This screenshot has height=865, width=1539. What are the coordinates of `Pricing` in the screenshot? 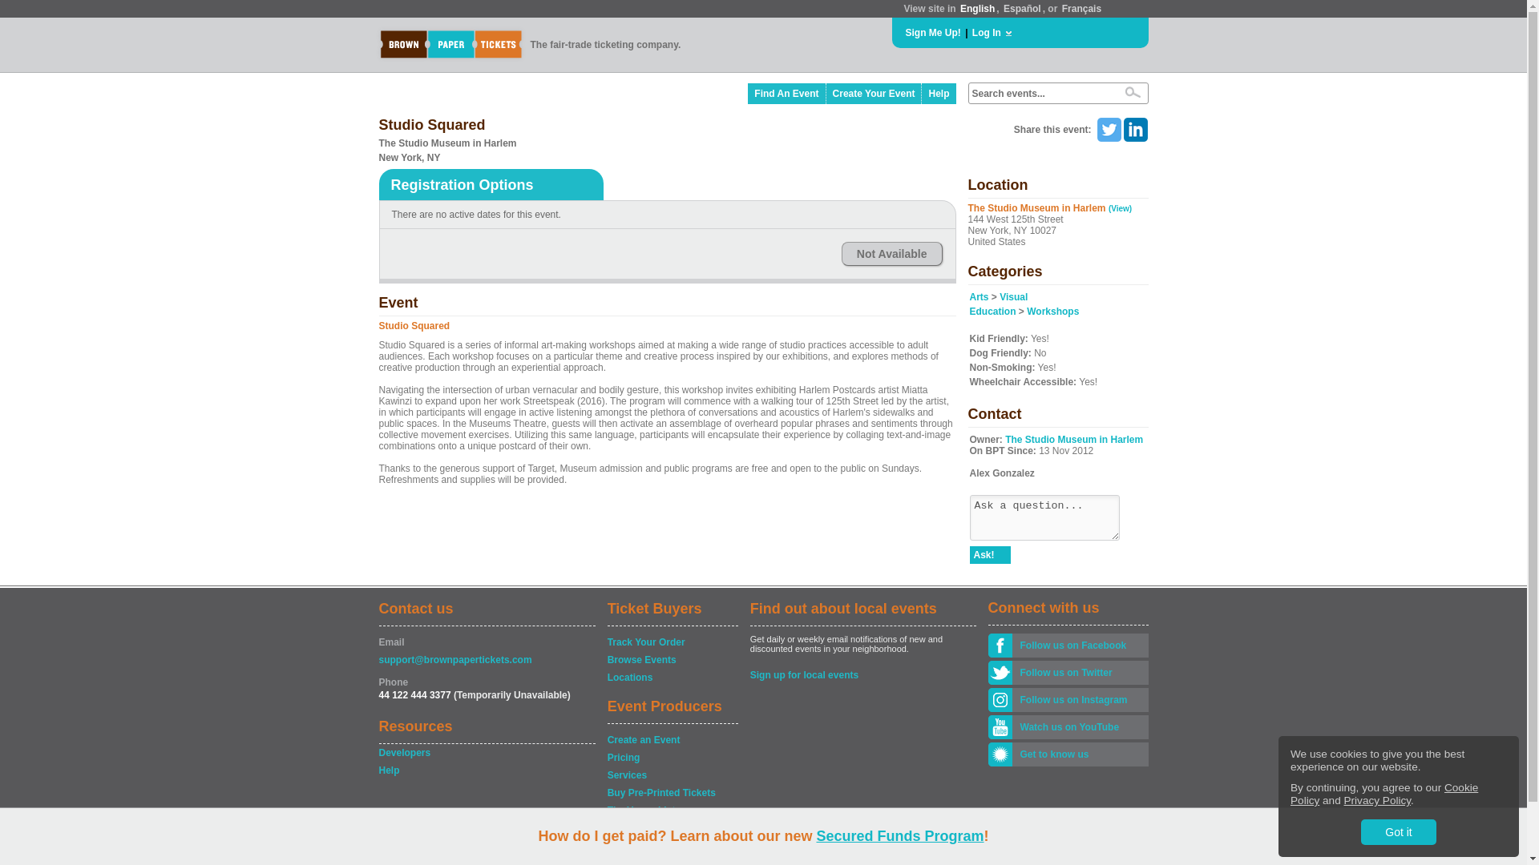 It's located at (672, 758).